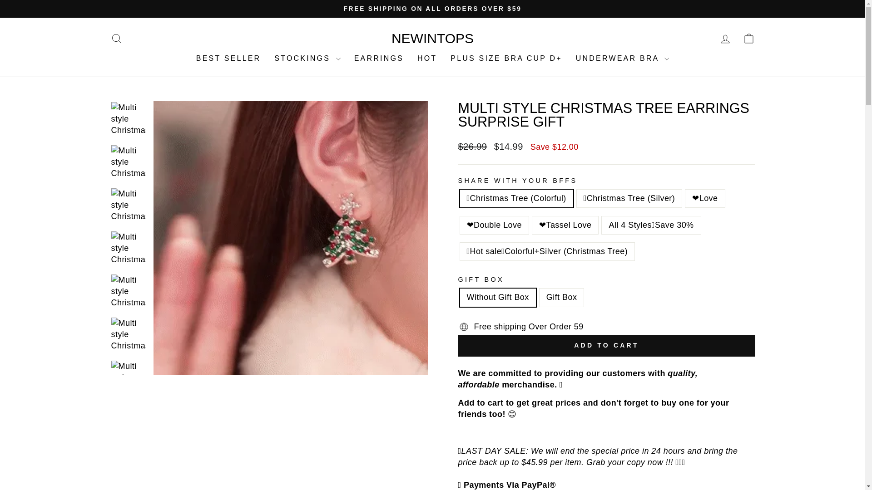 This screenshot has height=490, width=872. What do you see at coordinates (432, 38) in the screenshot?
I see `Gift Box` at bounding box center [432, 38].